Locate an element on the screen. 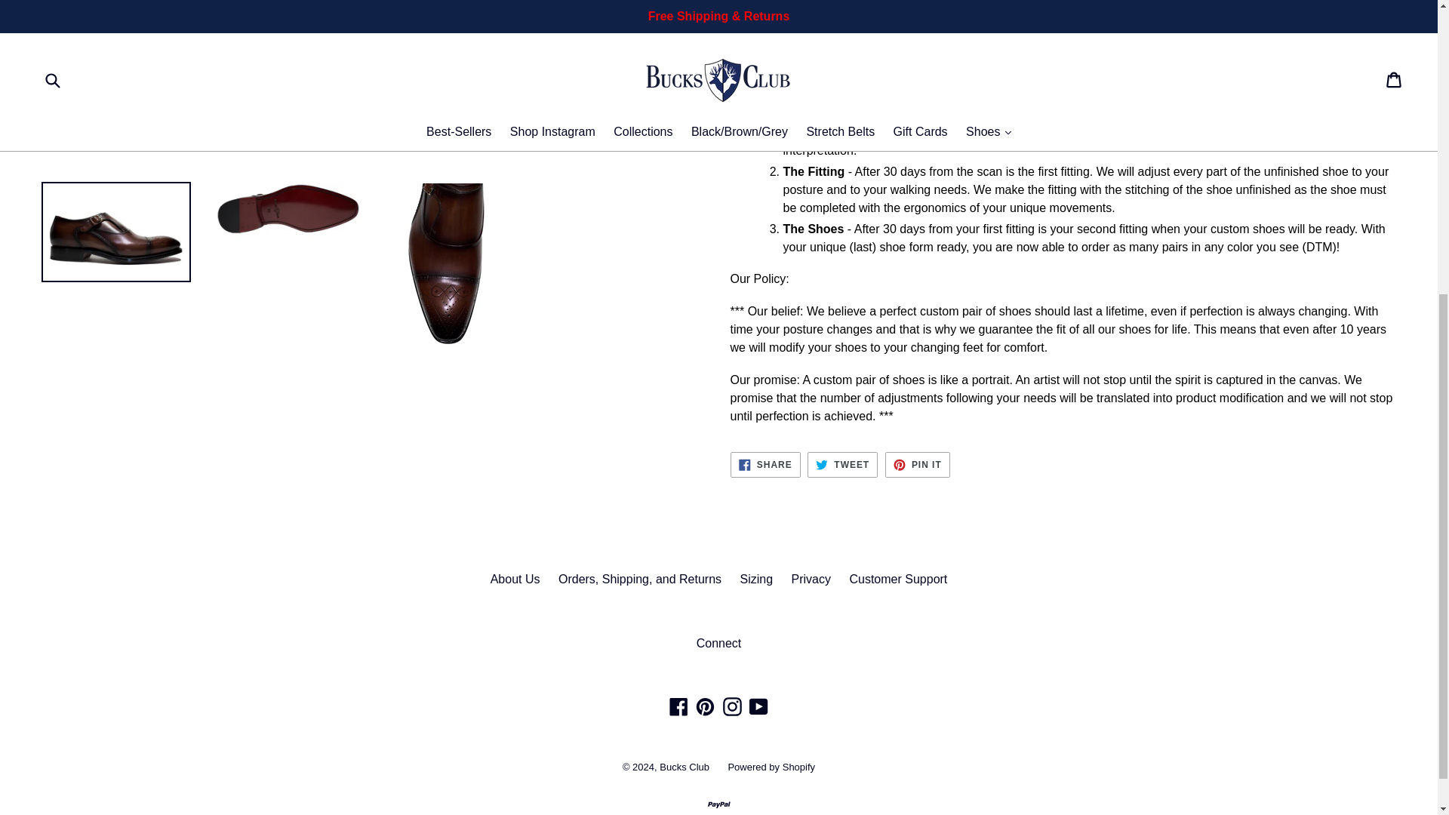 The image size is (1449, 815). Bucks Club on Pinterest is located at coordinates (705, 706).